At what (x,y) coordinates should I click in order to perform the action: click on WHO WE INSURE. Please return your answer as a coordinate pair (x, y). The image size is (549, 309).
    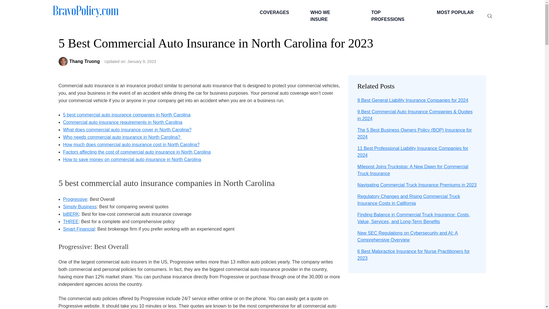
    Looking at the image, I should click on (329, 16).